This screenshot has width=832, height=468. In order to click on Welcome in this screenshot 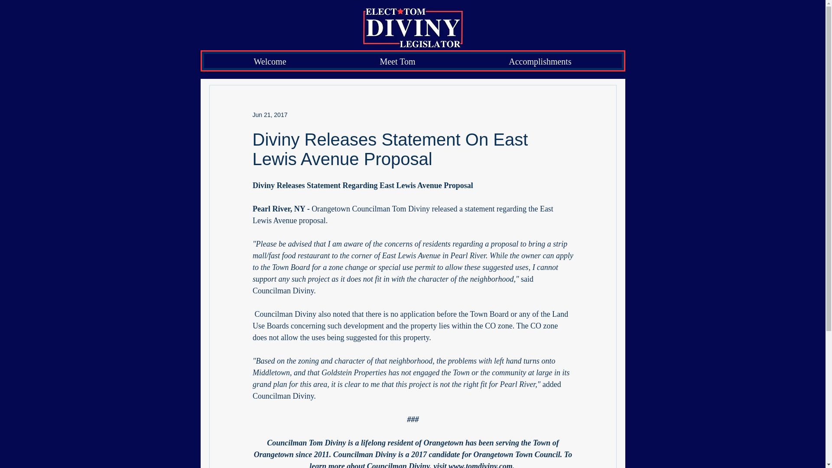, I will do `click(270, 61)`.